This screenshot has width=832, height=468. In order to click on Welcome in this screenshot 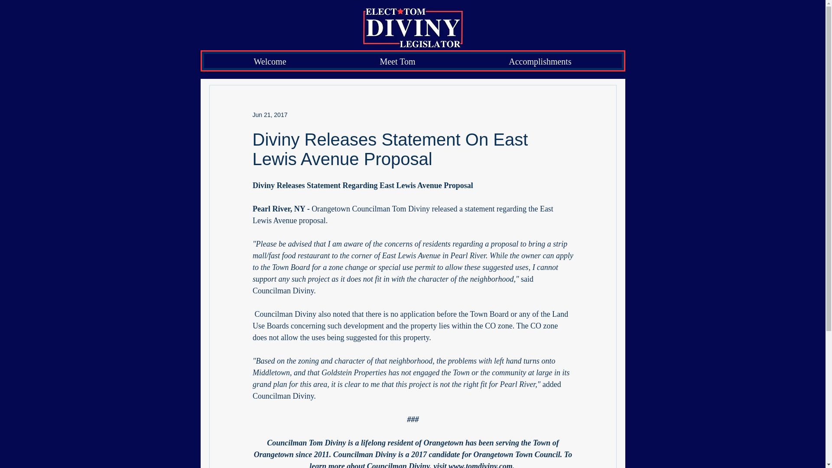, I will do `click(270, 61)`.